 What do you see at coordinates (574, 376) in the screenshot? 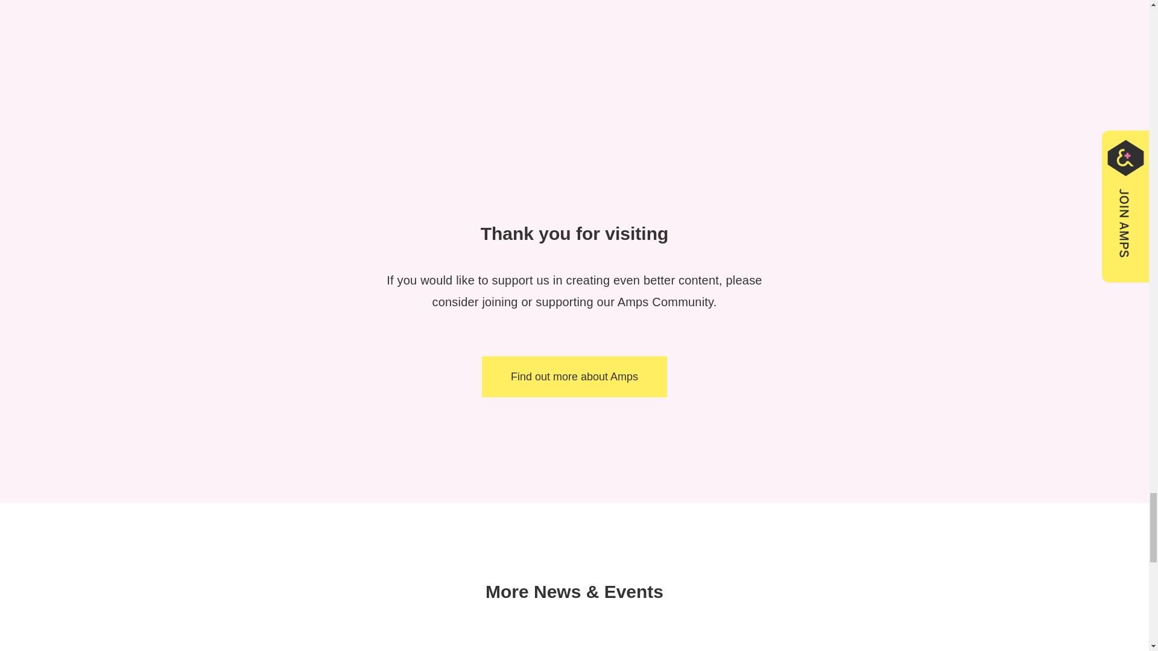
I see `Find out more about Amps` at bounding box center [574, 376].